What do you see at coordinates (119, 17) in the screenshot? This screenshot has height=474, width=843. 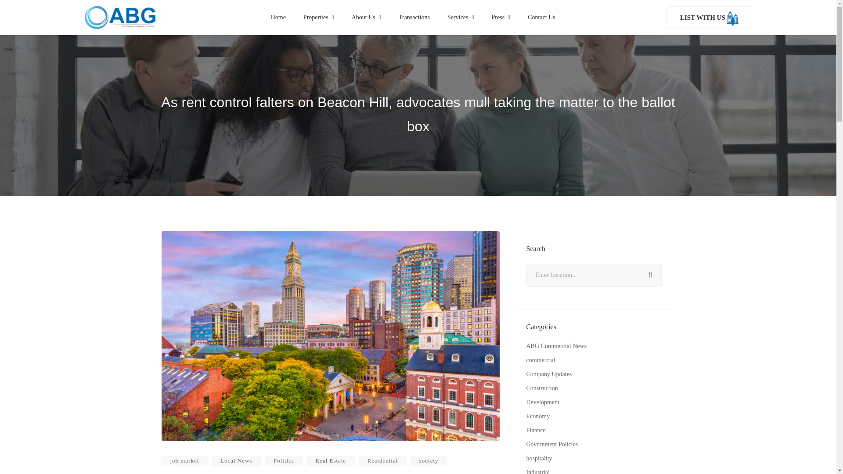 I see `ABG Commercial Realty-Boston Commercial Real Estate News` at bounding box center [119, 17].